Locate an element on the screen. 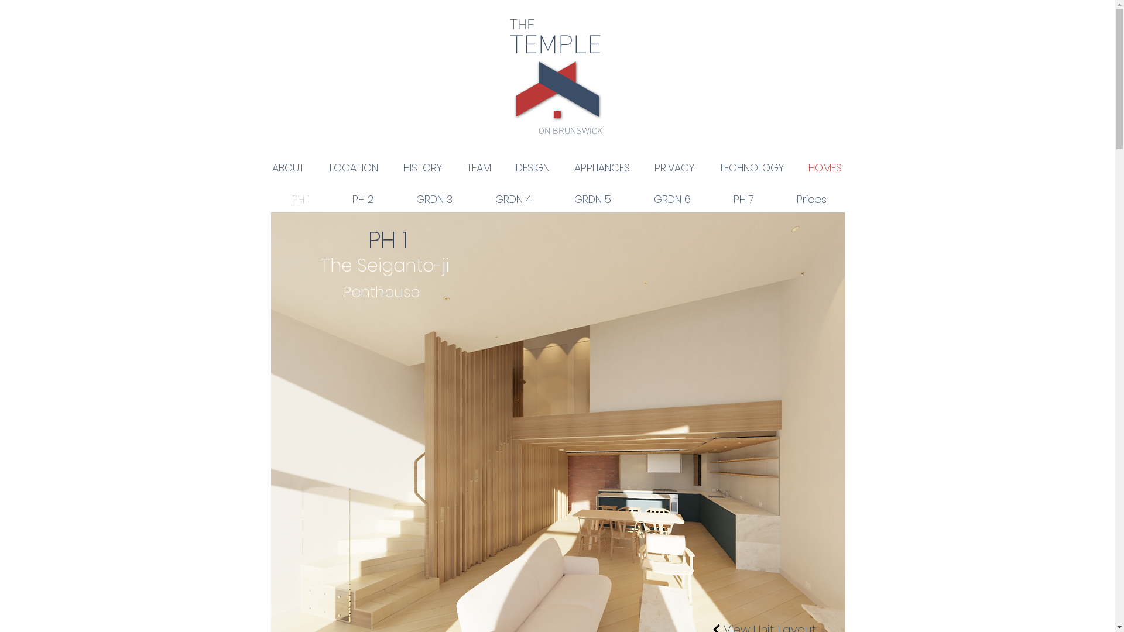 The height and width of the screenshot is (632, 1124). GRDN 4 is located at coordinates (514, 200).